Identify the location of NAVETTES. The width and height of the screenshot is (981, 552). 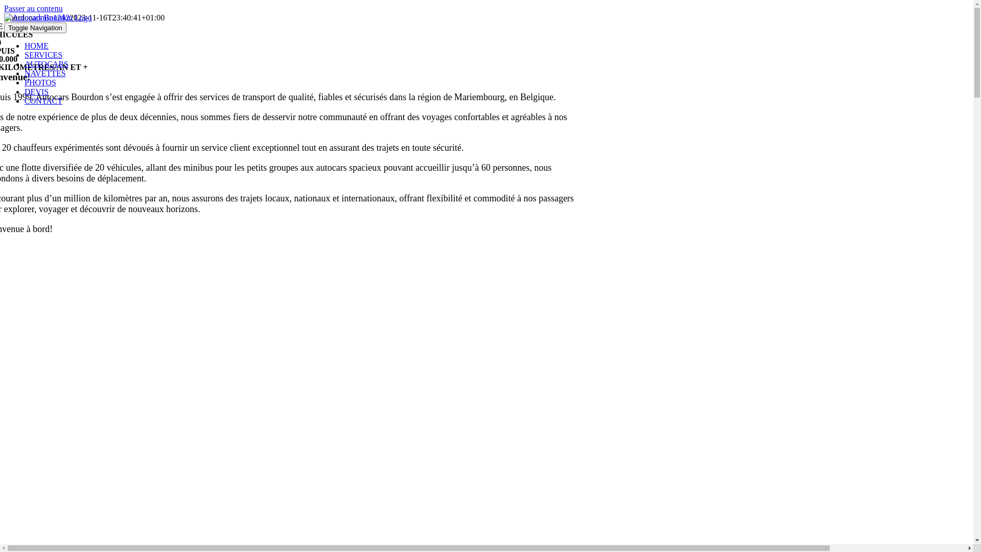
(45, 74).